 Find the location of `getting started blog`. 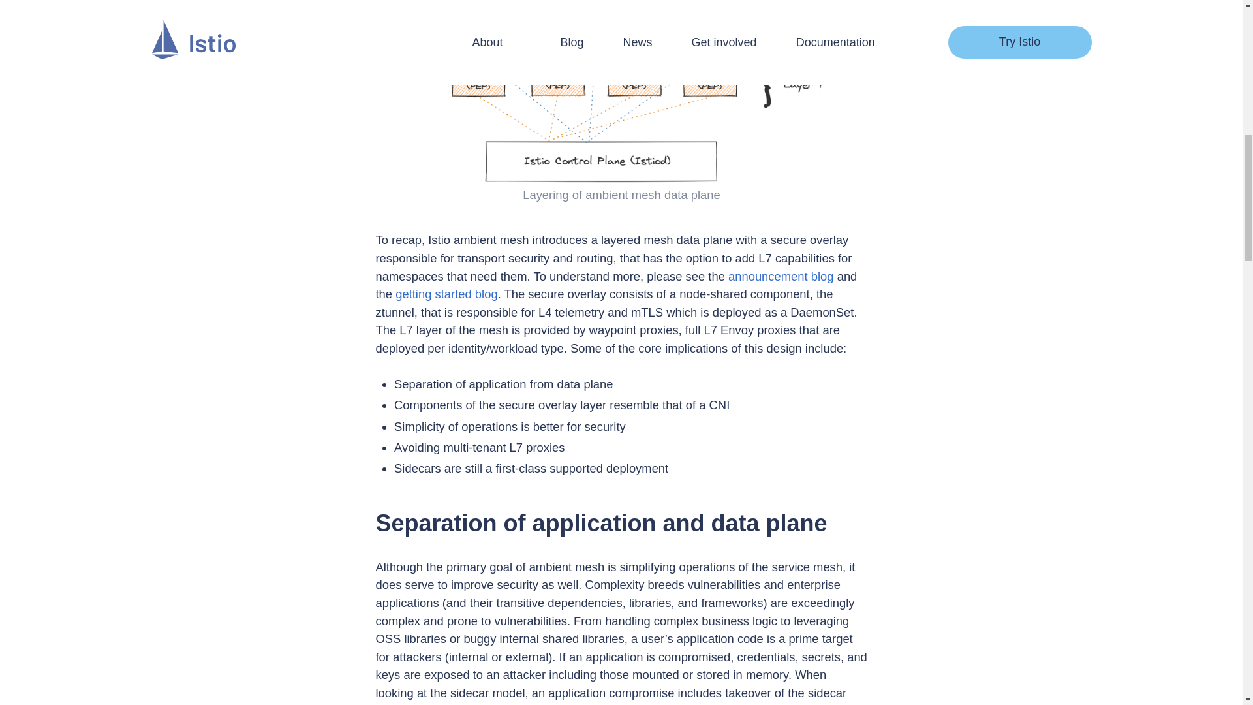

getting started blog is located at coordinates (446, 294).